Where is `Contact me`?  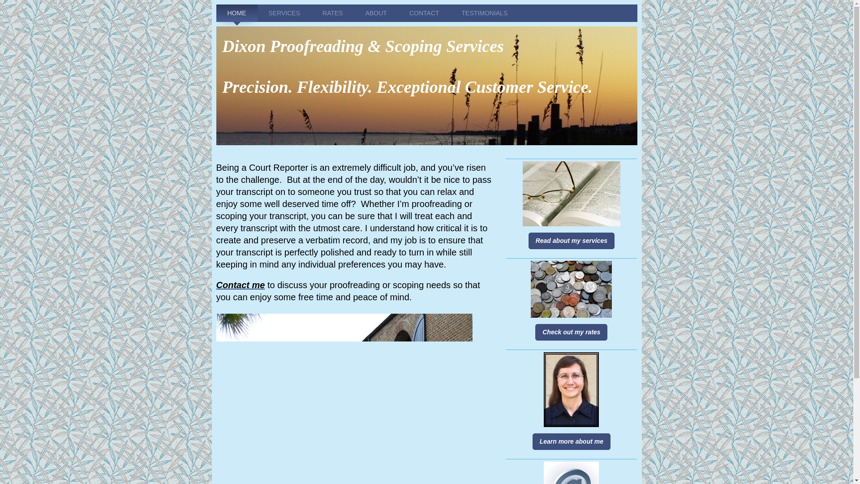 Contact me is located at coordinates (240, 285).